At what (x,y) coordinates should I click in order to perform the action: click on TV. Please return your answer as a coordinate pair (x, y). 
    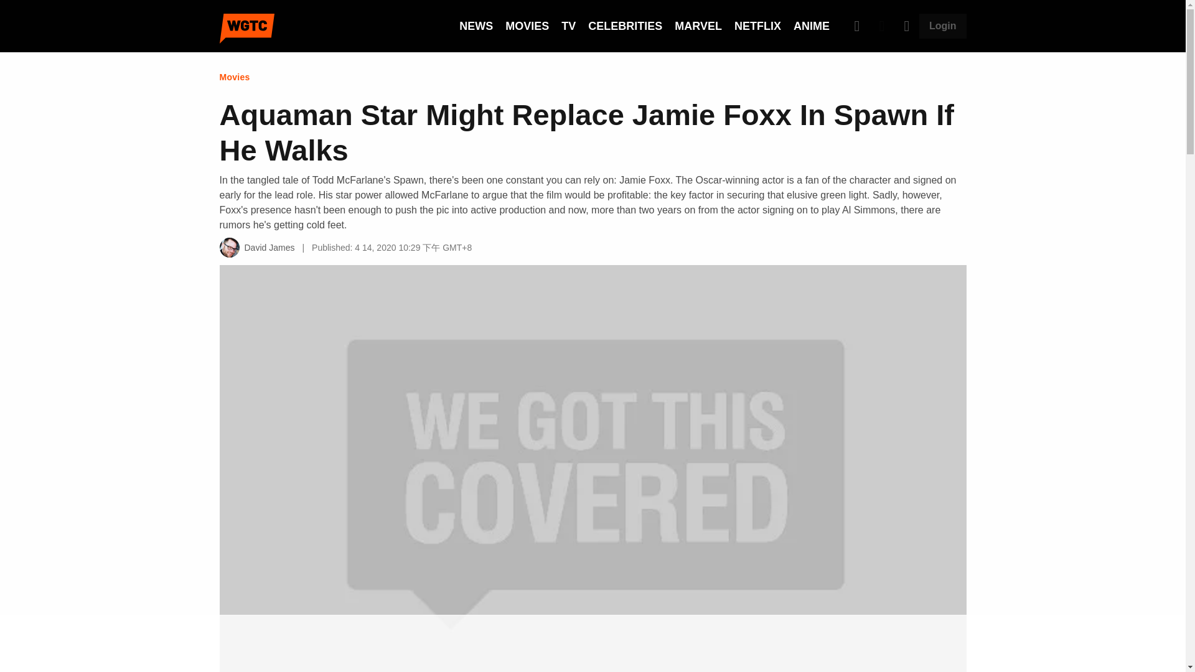
    Looking at the image, I should click on (569, 26).